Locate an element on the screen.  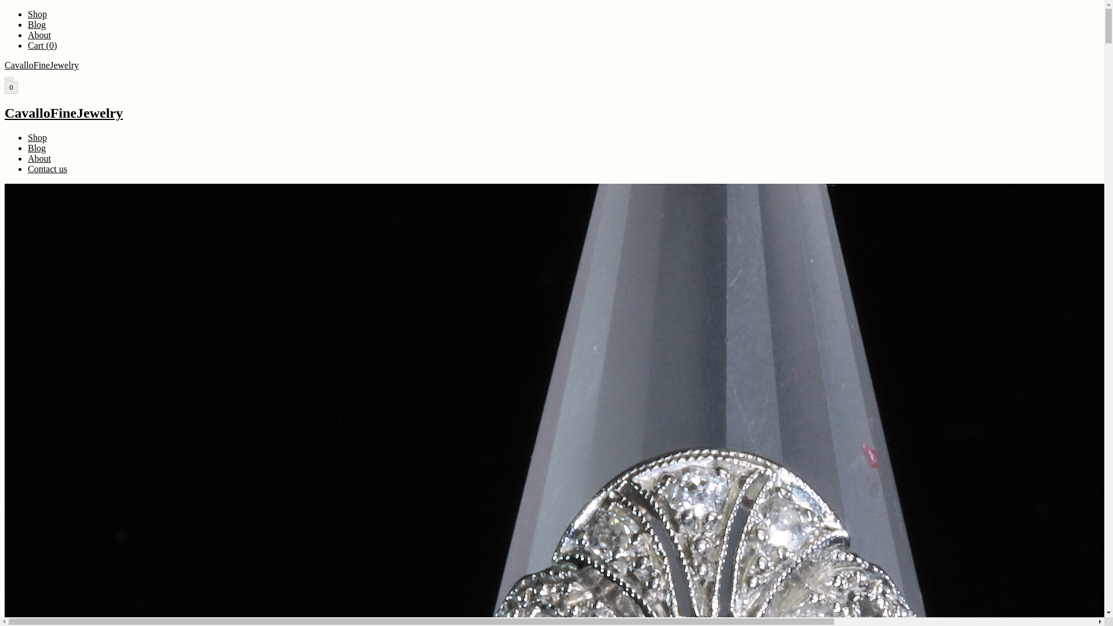
About is located at coordinates (39, 158).